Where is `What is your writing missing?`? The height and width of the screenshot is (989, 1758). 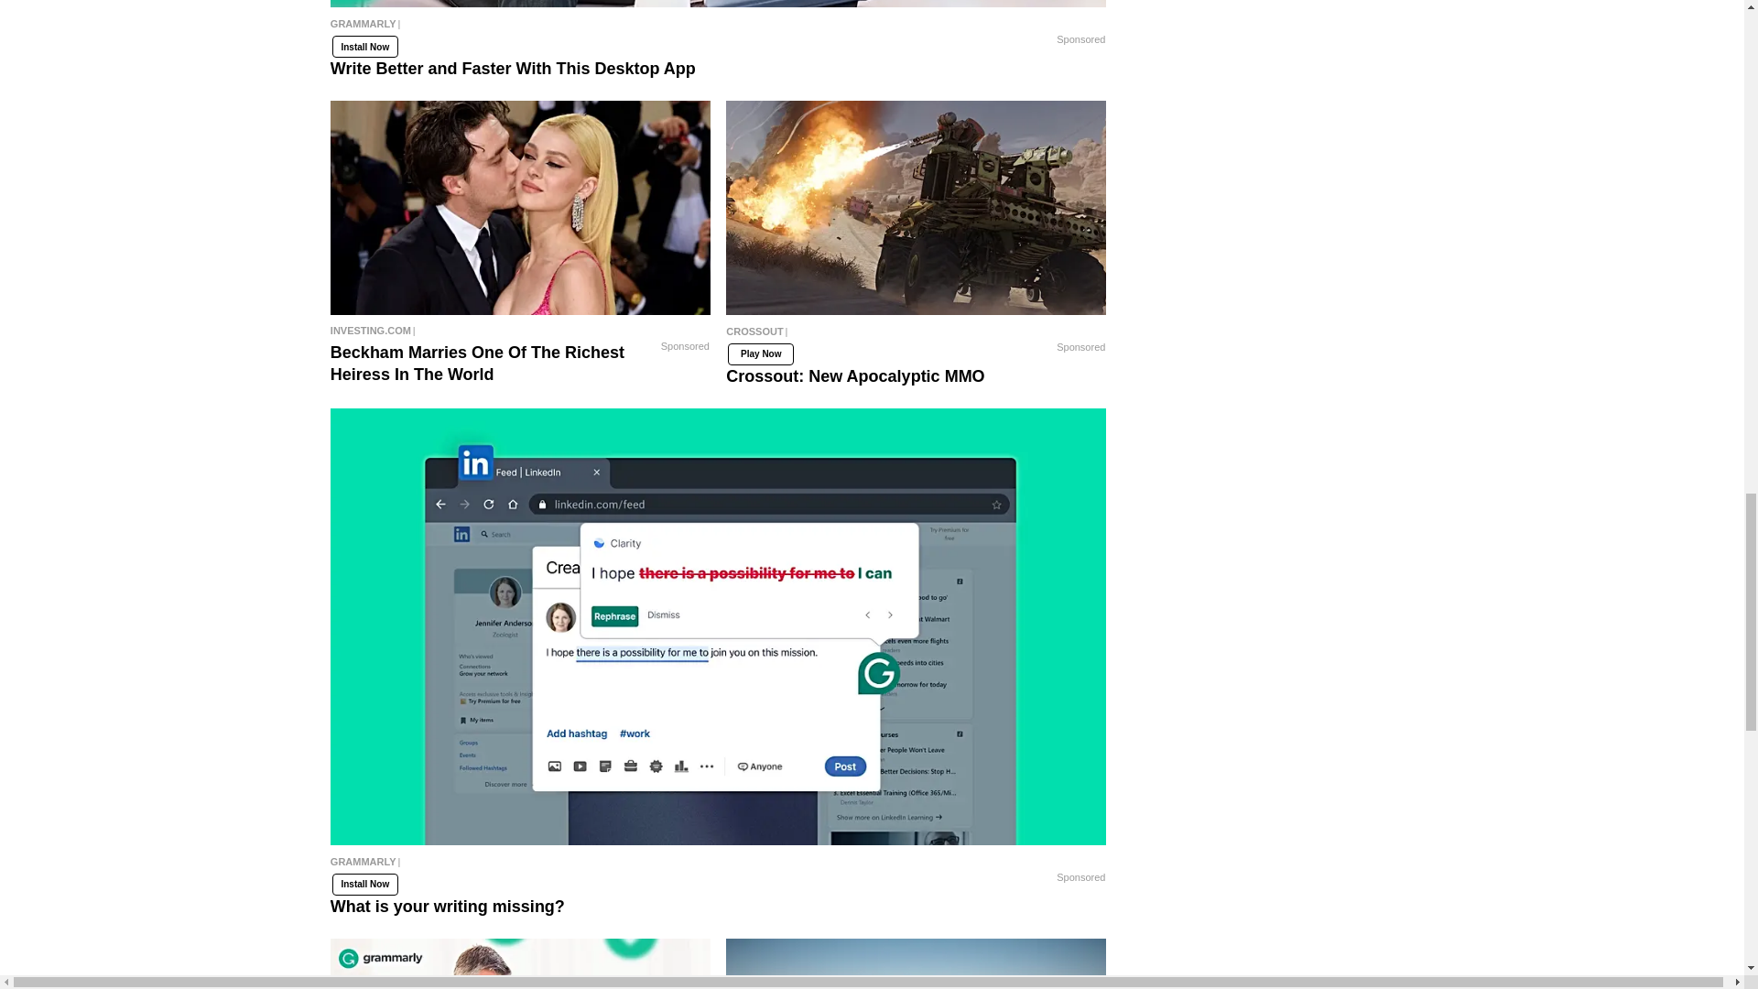
What is your writing missing? is located at coordinates (718, 866).